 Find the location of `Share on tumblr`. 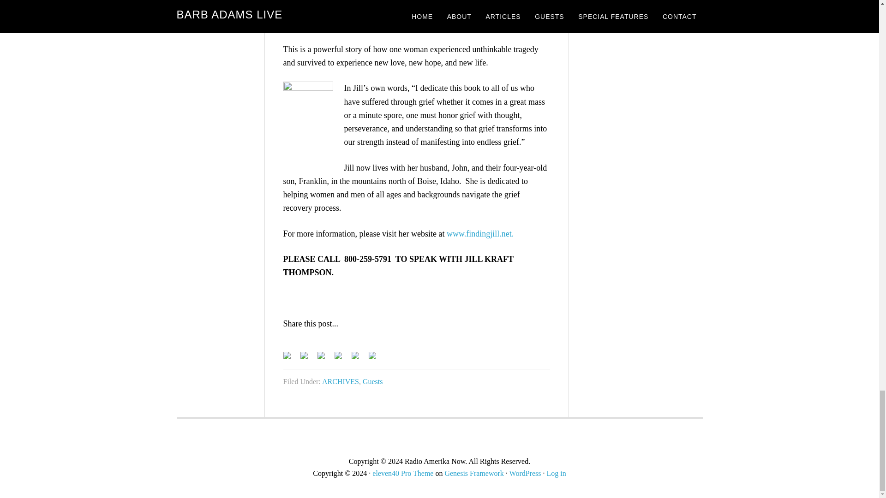

Share on tumblr is located at coordinates (355, 355).